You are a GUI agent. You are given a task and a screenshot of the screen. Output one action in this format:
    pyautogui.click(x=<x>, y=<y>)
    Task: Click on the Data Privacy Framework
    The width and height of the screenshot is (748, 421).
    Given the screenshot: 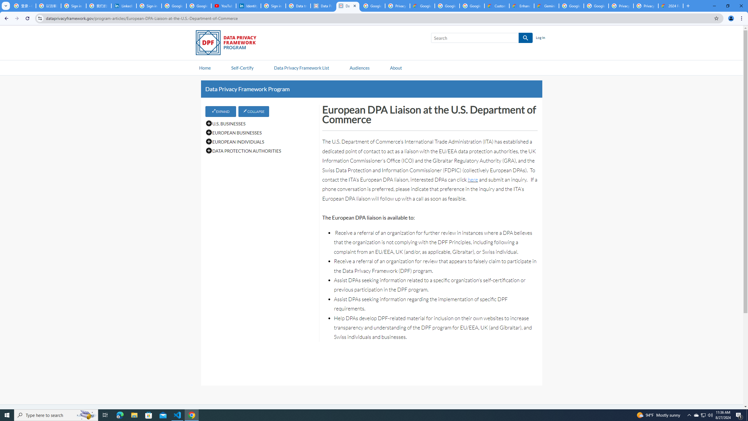 What is the action you would take?
    pyautogui.click(x=323, y=6)
    